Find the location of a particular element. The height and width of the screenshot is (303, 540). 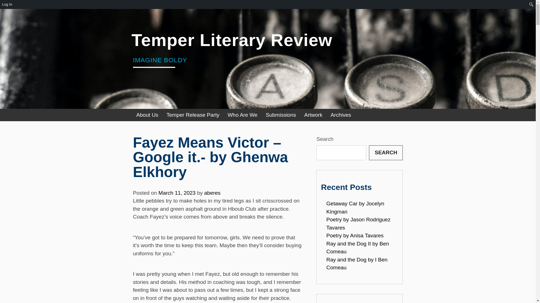

Artwork is located at coordinates (313, 115).